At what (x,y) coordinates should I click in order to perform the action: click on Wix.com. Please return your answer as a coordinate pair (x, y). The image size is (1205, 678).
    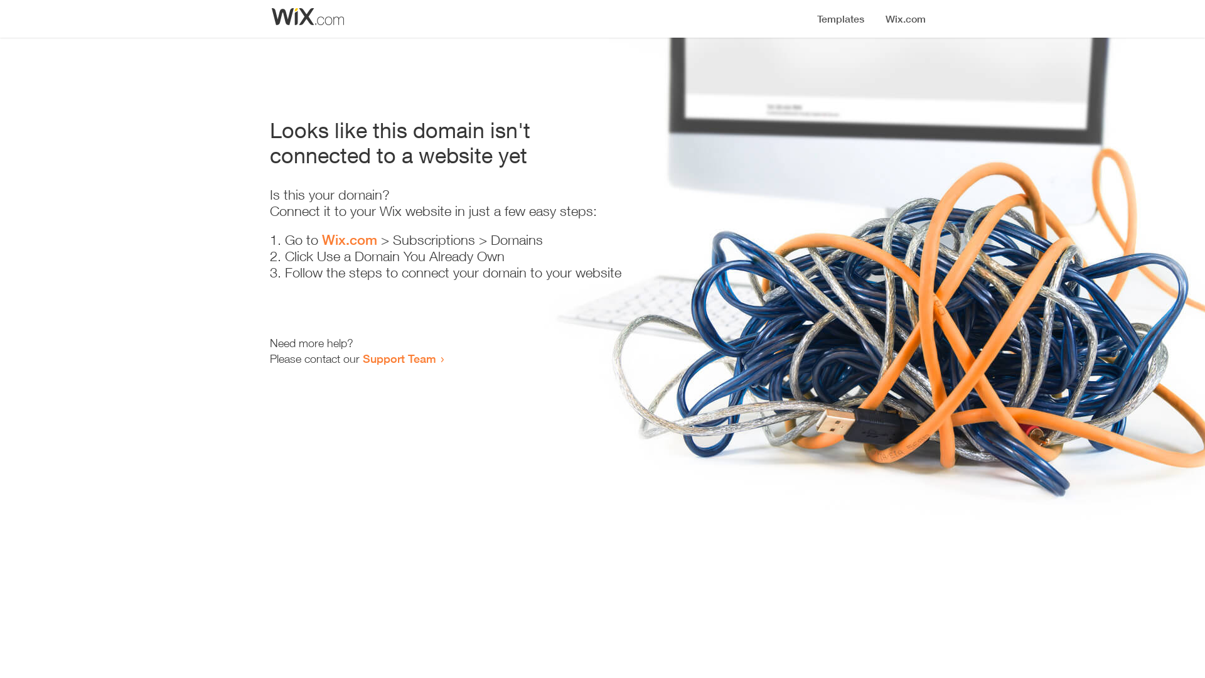
    Looking at the image, I should click on (350, 240).